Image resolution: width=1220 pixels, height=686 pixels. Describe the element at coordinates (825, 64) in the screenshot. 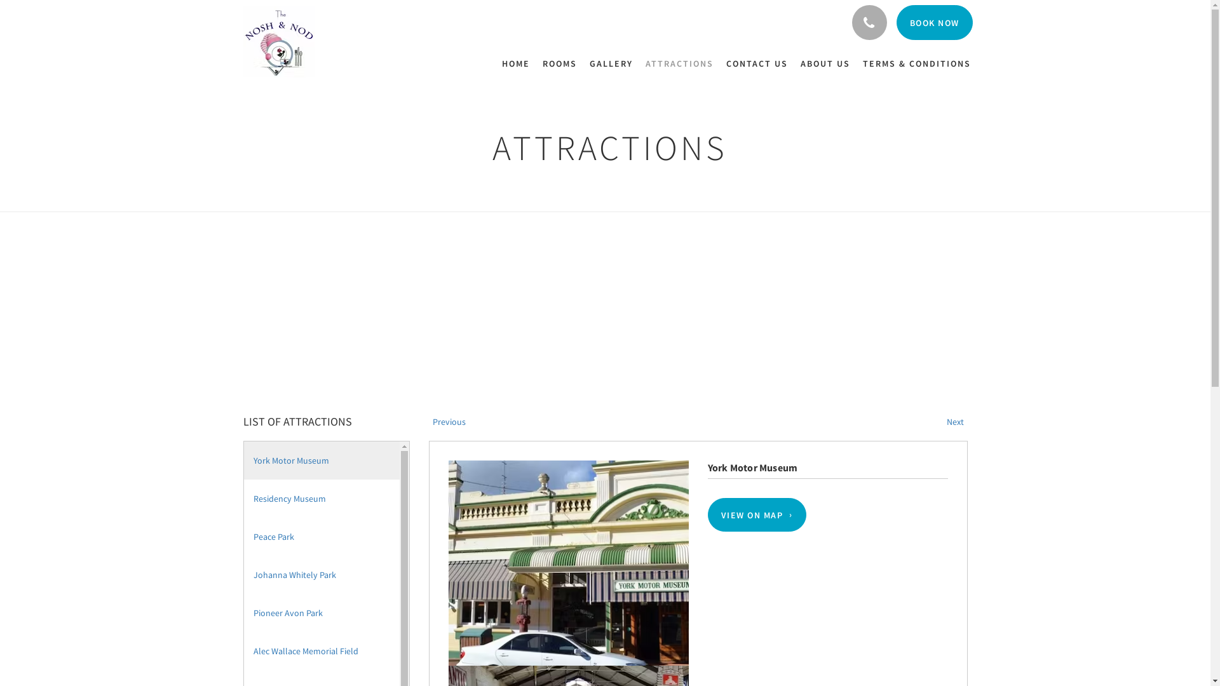

I see `ABOUT US` at that location.